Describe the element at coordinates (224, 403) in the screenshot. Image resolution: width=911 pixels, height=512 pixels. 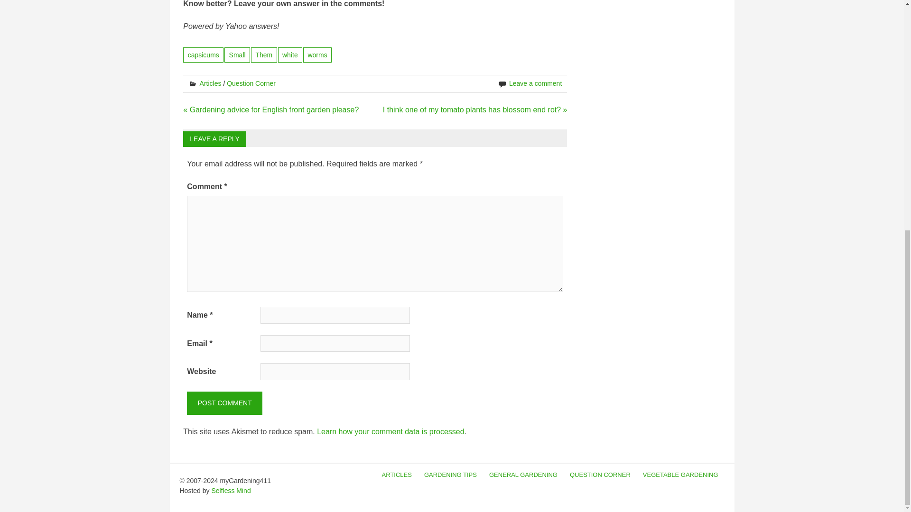
I see `Post Comment` at that location.